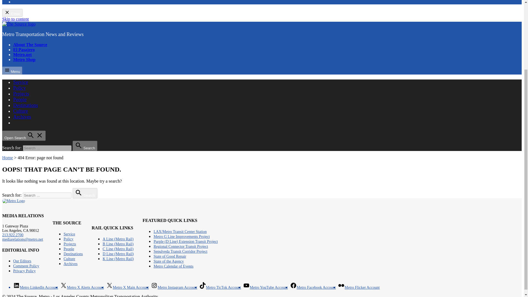 Image resolution: width=528 pixels, height=297 pixels. Describe the element at coordinates (20, 100) in the screenshot. I see `People` at that location.